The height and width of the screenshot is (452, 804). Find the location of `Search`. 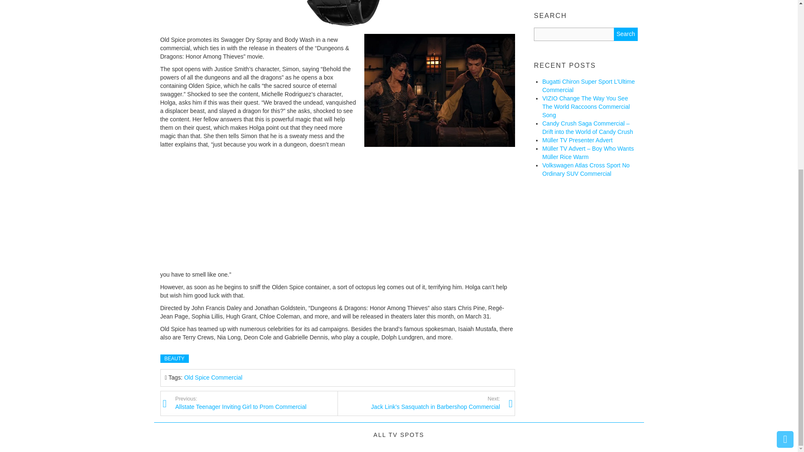

Search is located at coordinates (174, 358).